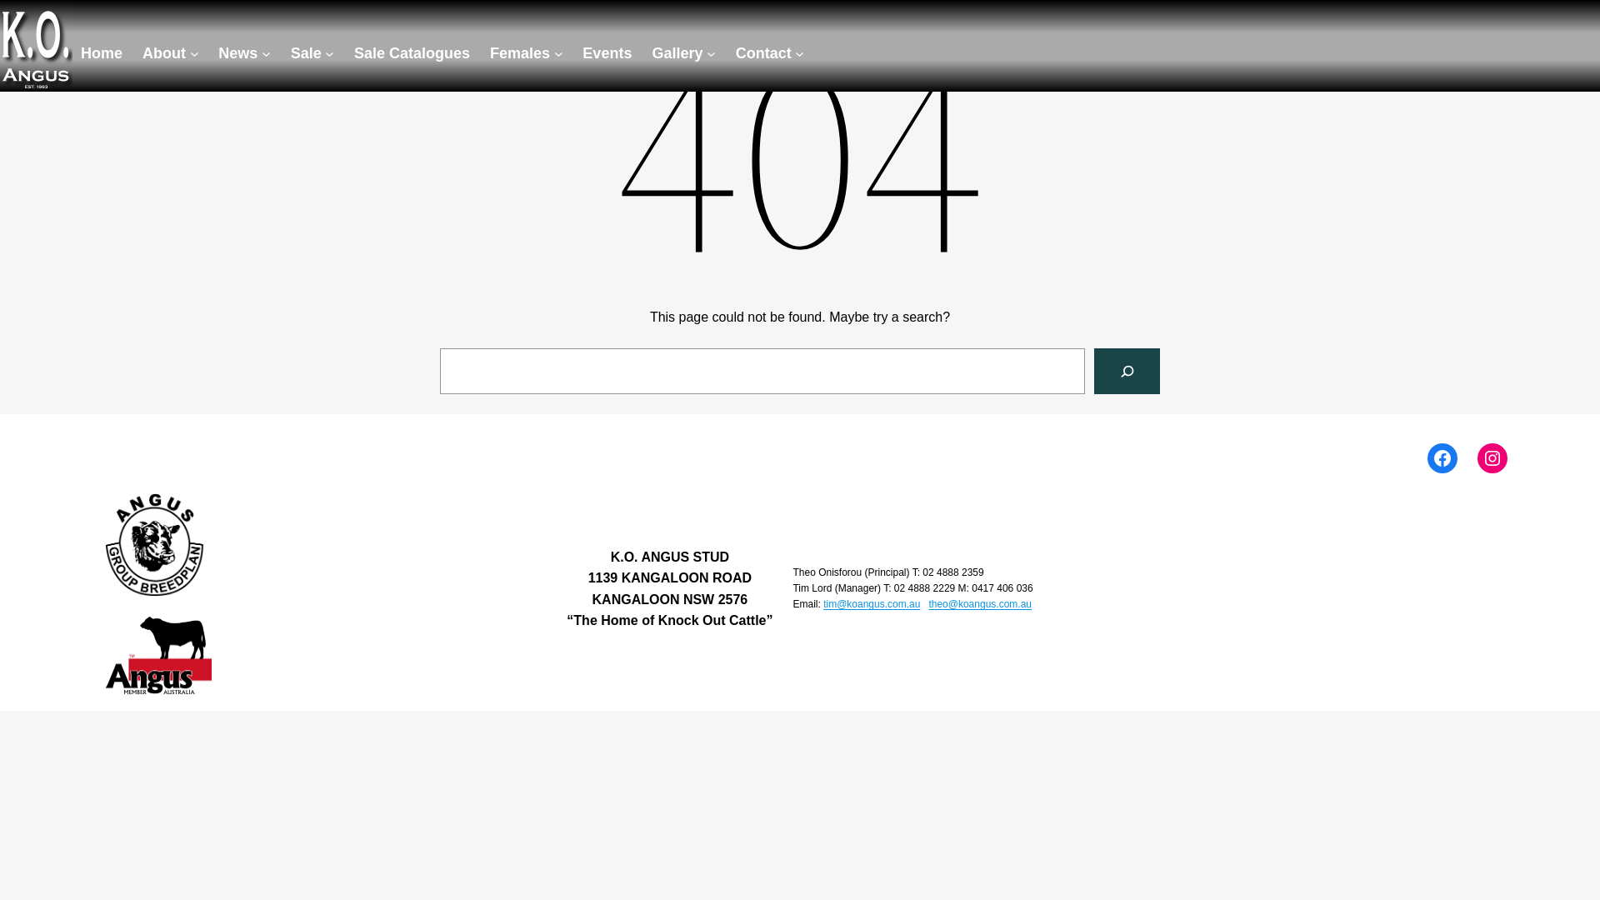 This screenshot has height=900, width=1600. I want to click on Home, so click(102, 53).